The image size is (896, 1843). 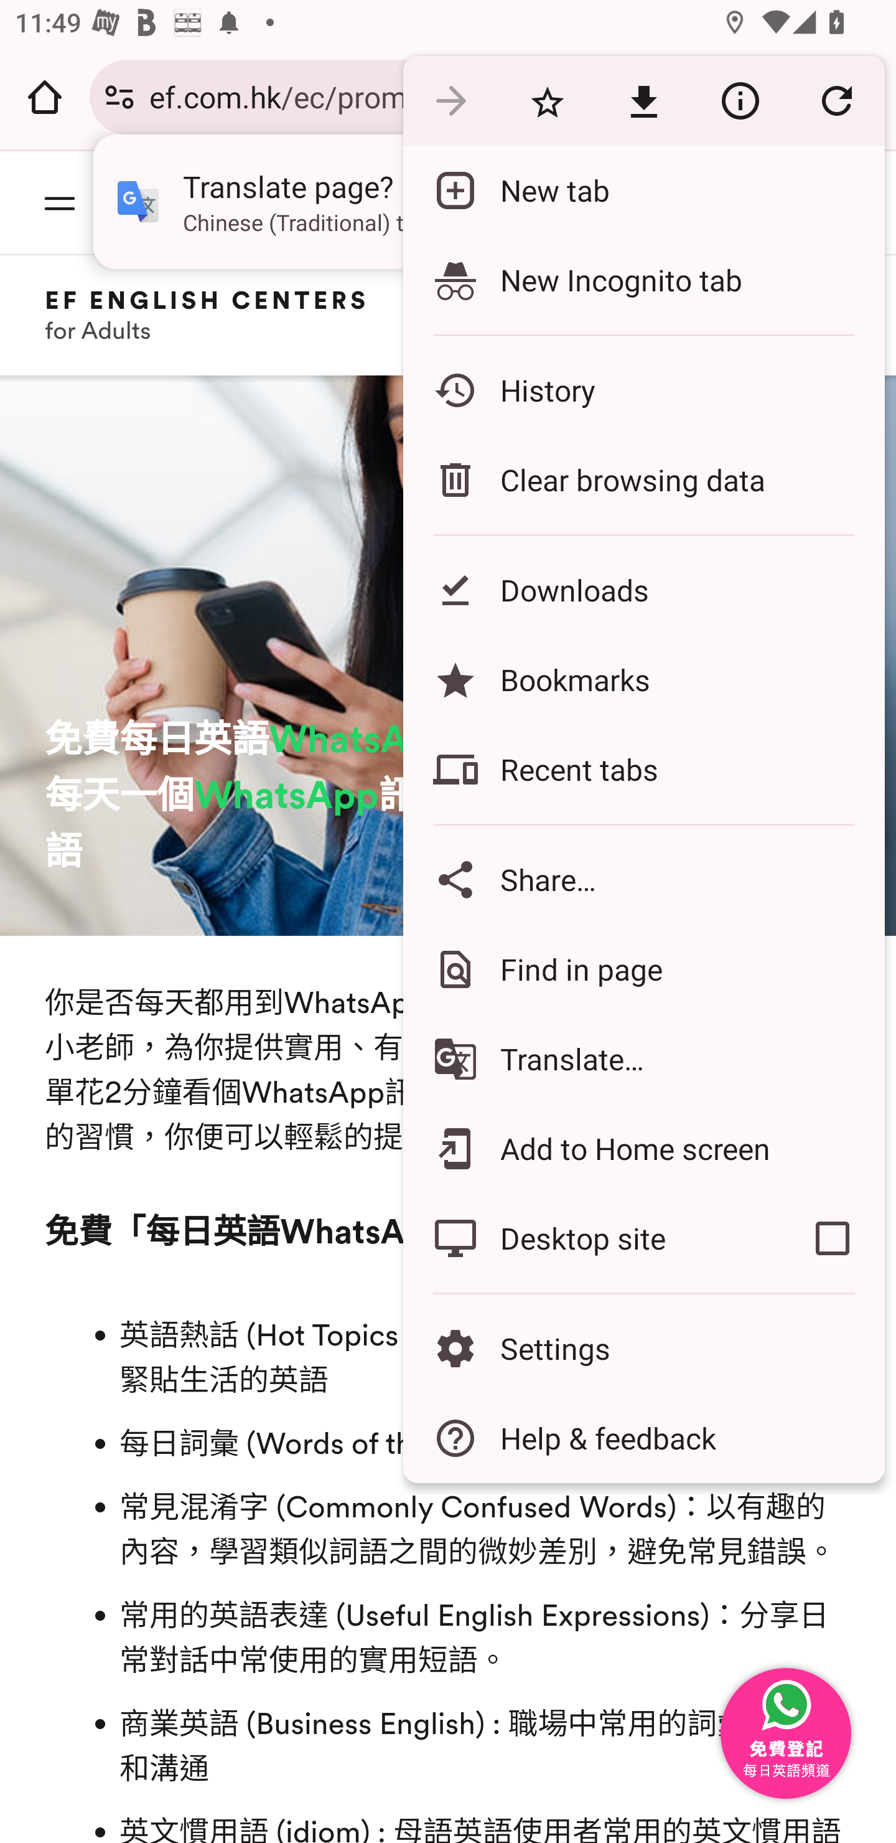 What do you see at coordinates (644, 770) in the screenshot?
I see `Recent tabs` at bounding box center [644, 770].